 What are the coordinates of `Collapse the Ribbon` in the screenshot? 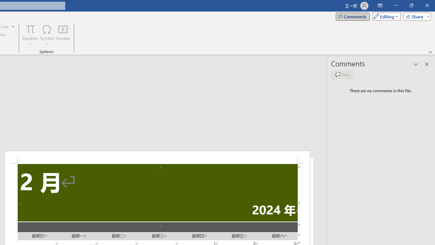 It's located at (431, 52).